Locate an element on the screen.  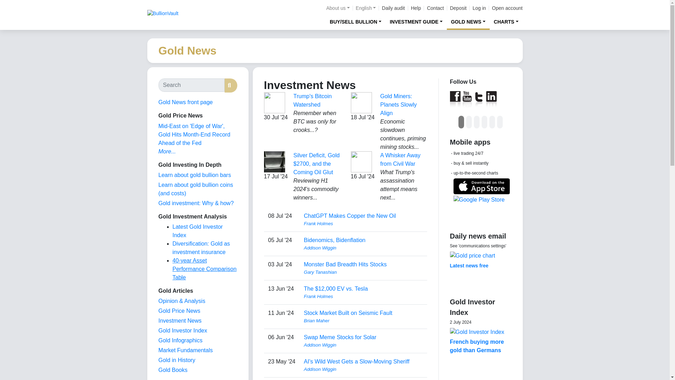
Log in is located at coordinates (479, 8).